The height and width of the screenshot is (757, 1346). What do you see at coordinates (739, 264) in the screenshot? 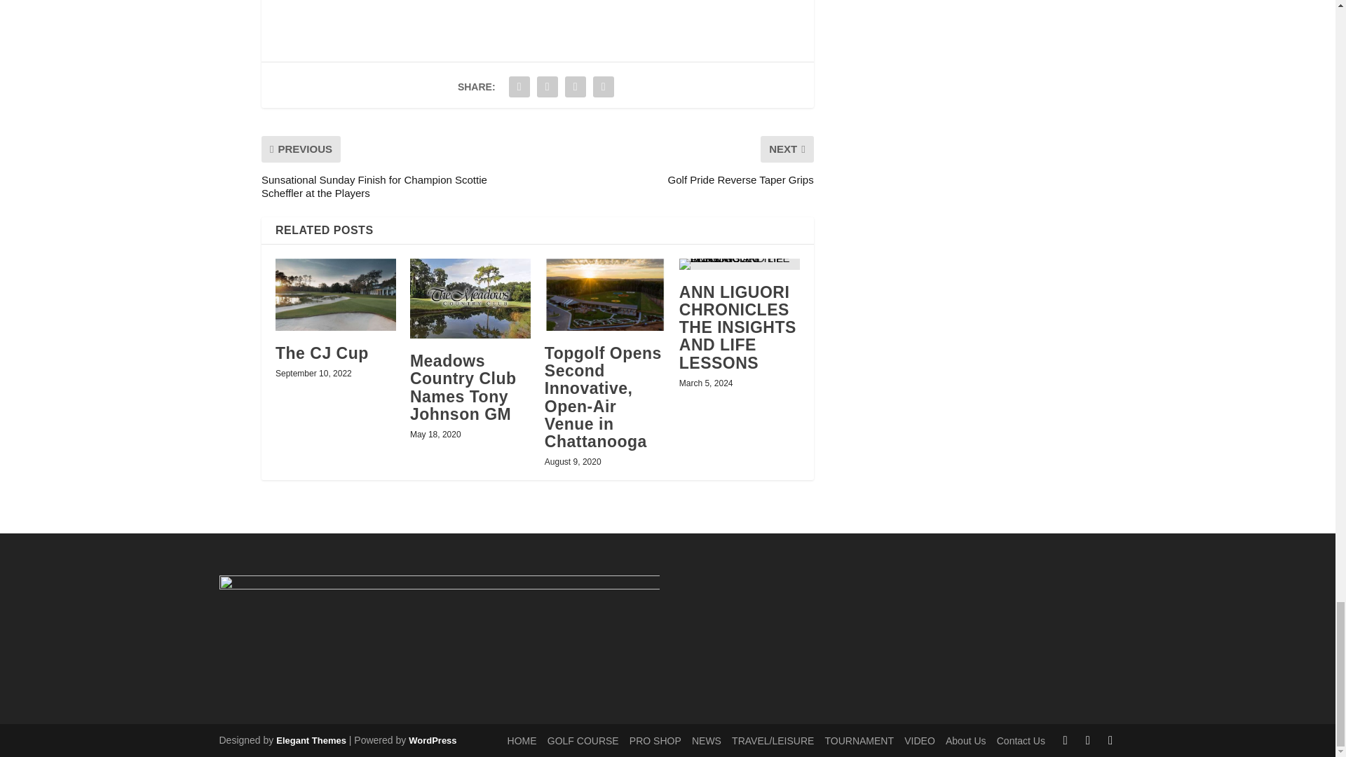
I see `ANN LIGUORI CHRONICLES THE INSIGHTS AND LIFE LESSONS` at bounding box center [739, 264].